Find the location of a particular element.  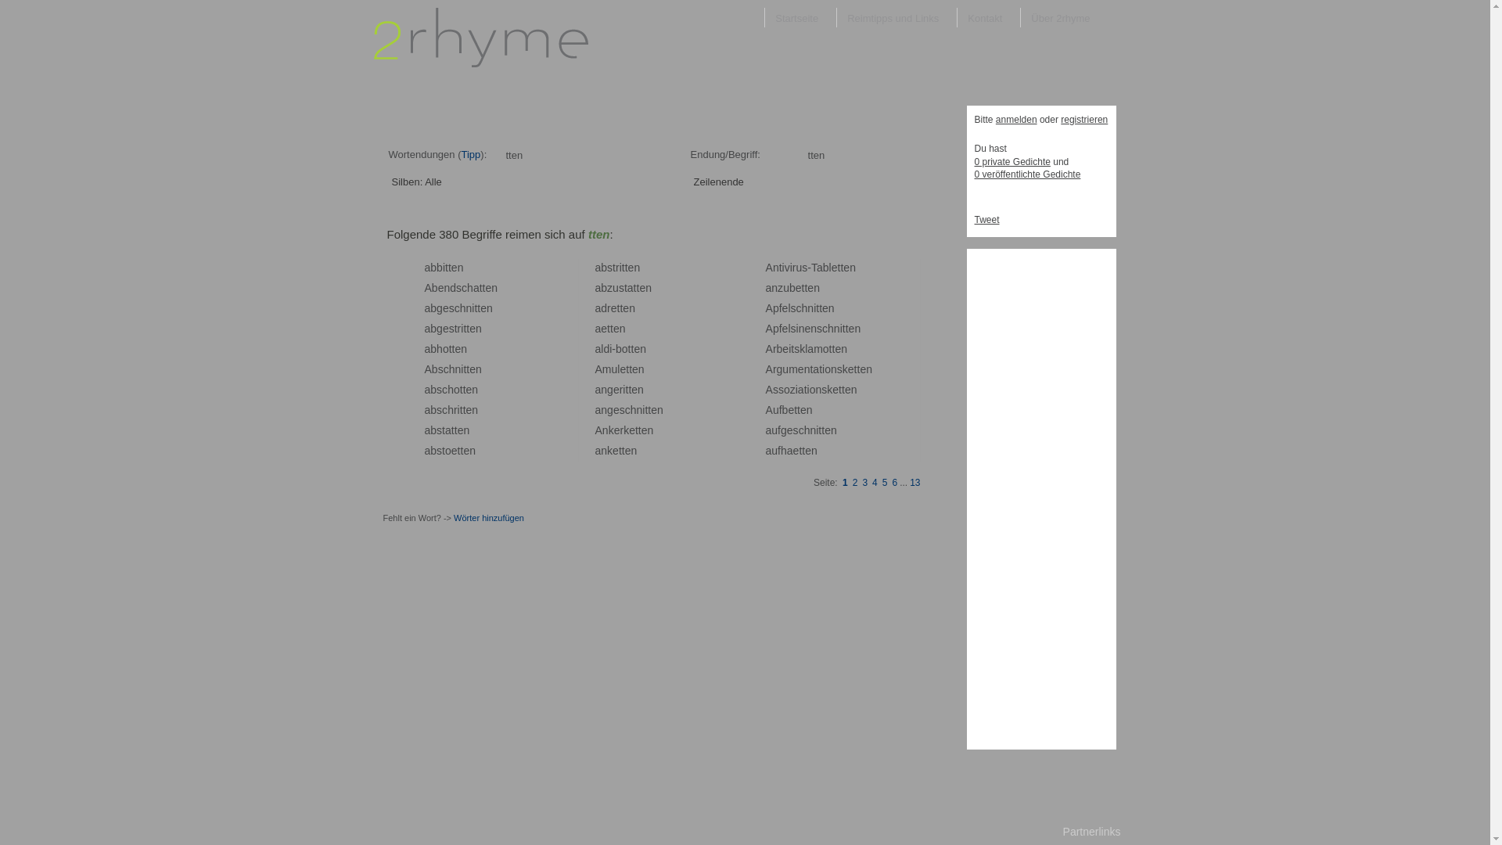

A is located at coordinates (769, 349).